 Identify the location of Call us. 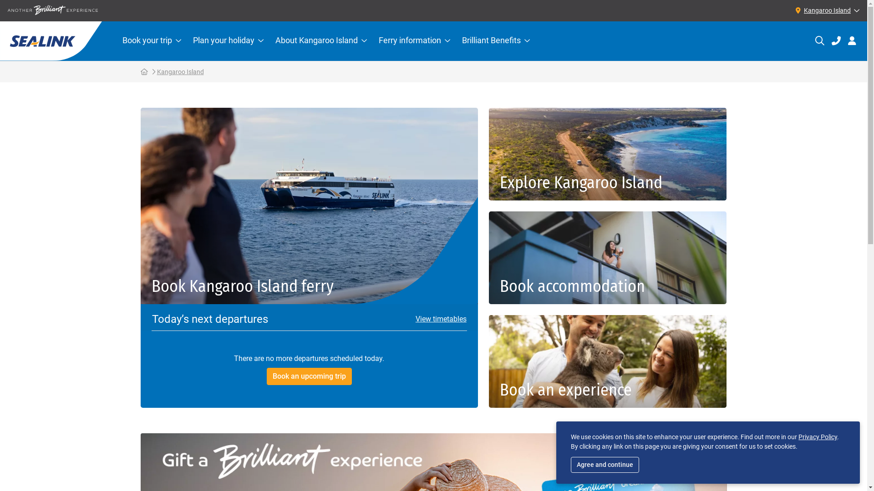
(836, 41).